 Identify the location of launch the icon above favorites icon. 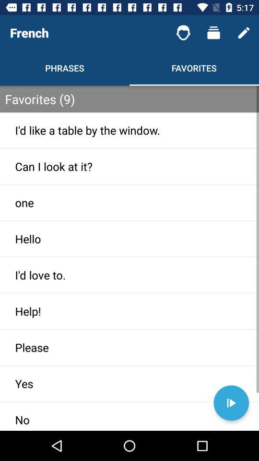
(213, 33).